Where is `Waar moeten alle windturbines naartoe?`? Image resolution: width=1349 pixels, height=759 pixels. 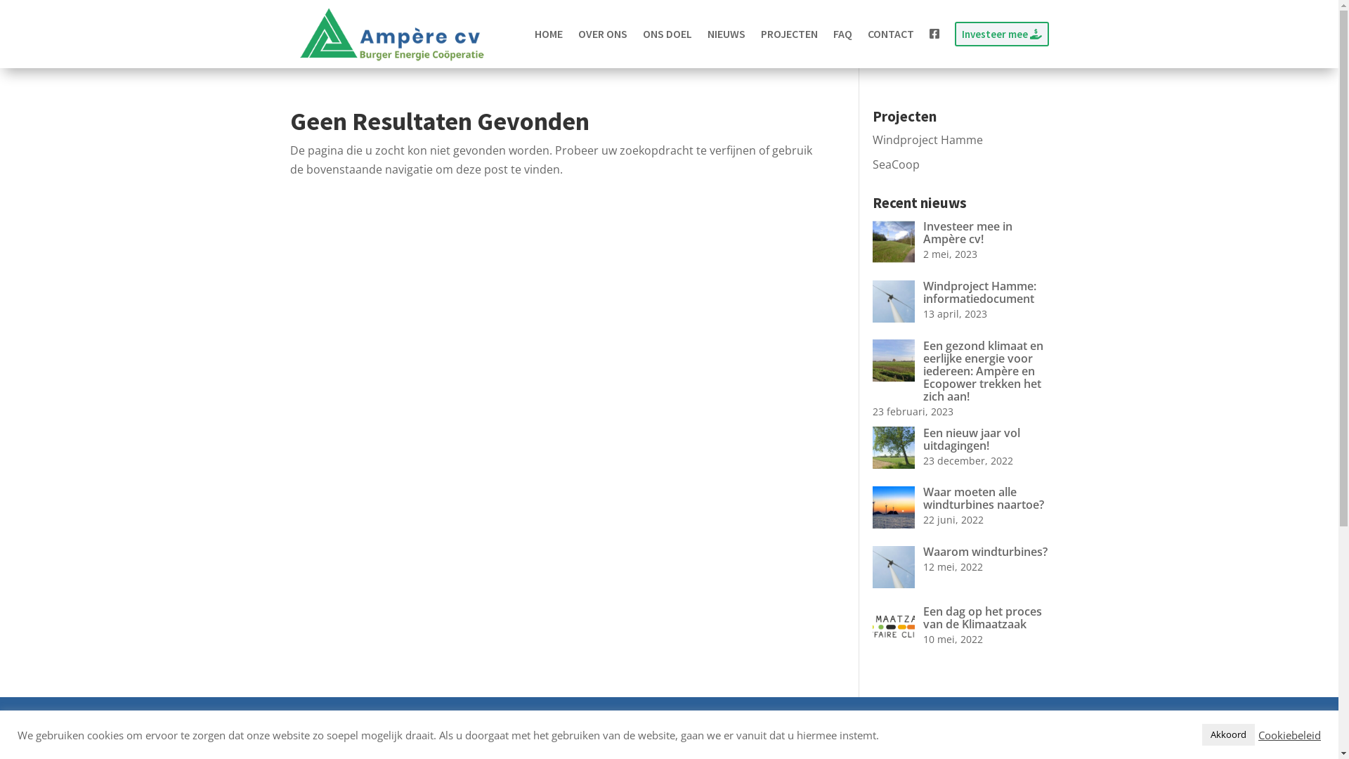
Waar moeten alle windturbines naartoe? is located at coordinates (961, 497).